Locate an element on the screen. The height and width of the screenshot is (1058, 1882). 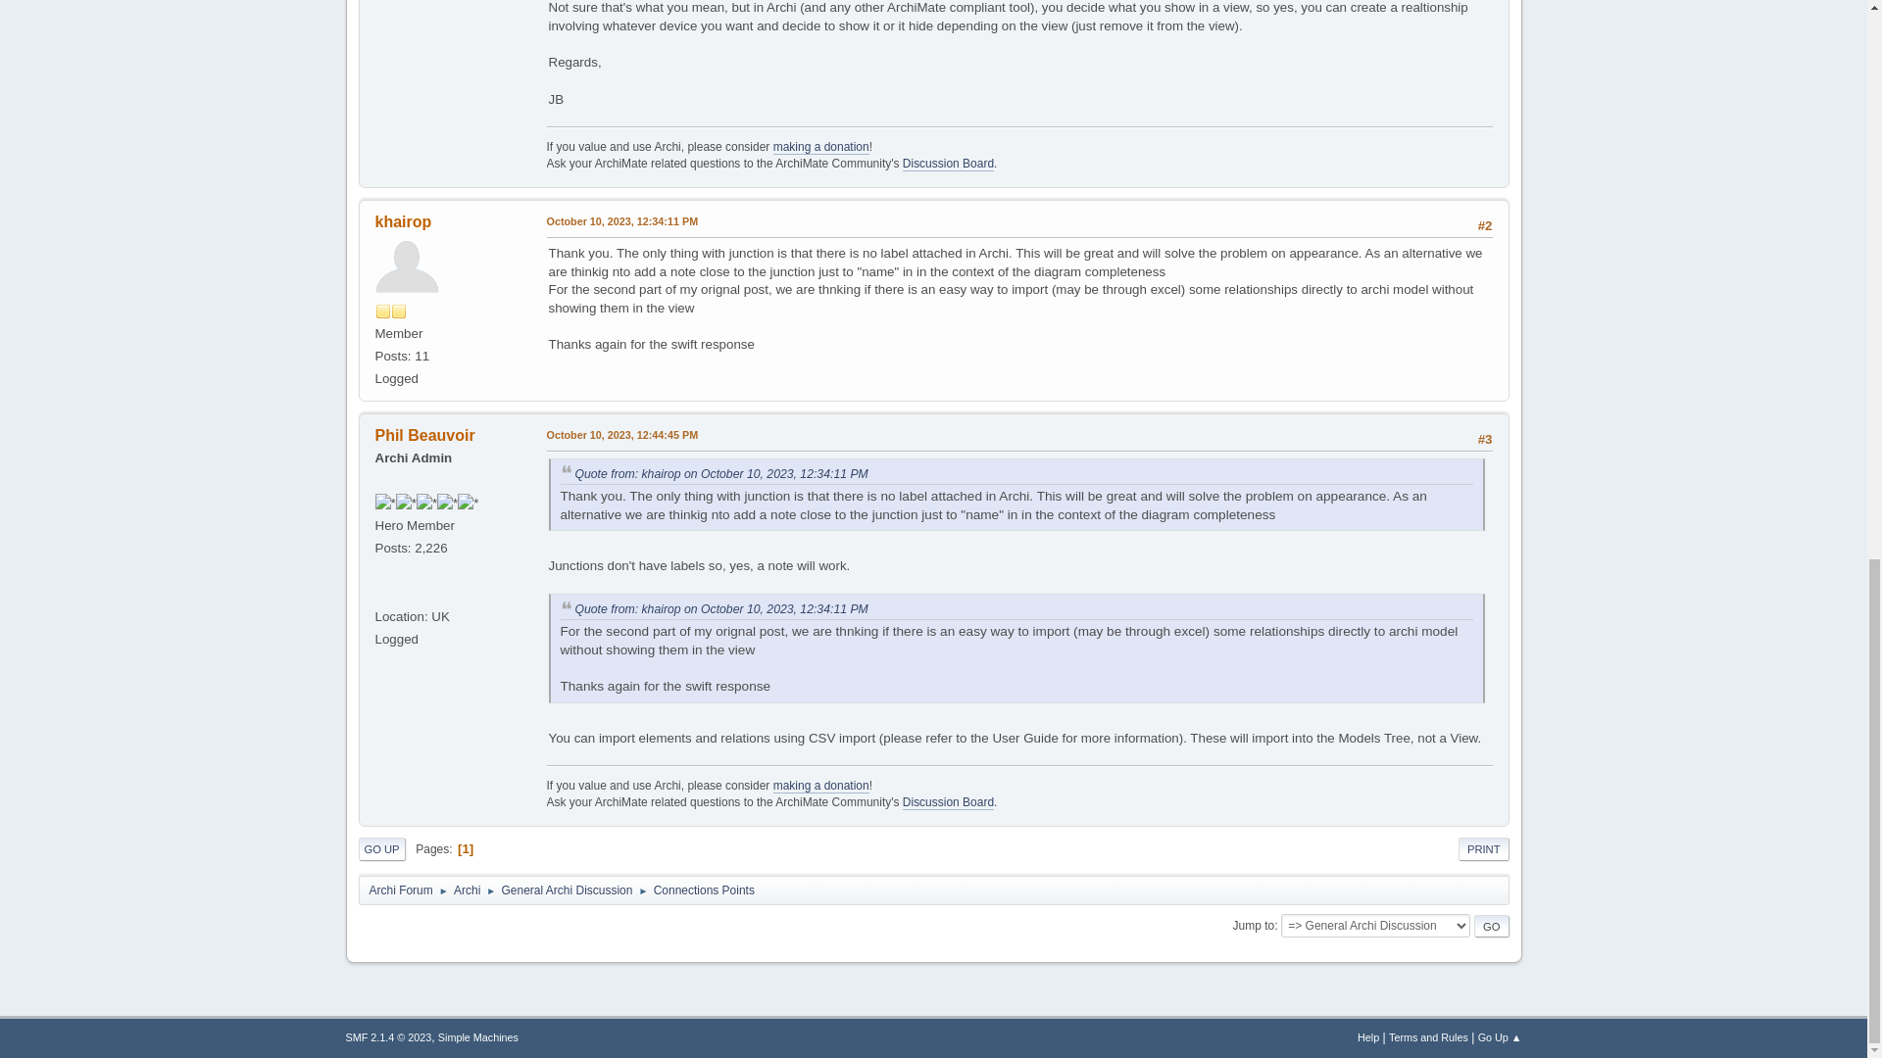
View the profile of Phil Beauvoir is located at coordinates (423, 435).